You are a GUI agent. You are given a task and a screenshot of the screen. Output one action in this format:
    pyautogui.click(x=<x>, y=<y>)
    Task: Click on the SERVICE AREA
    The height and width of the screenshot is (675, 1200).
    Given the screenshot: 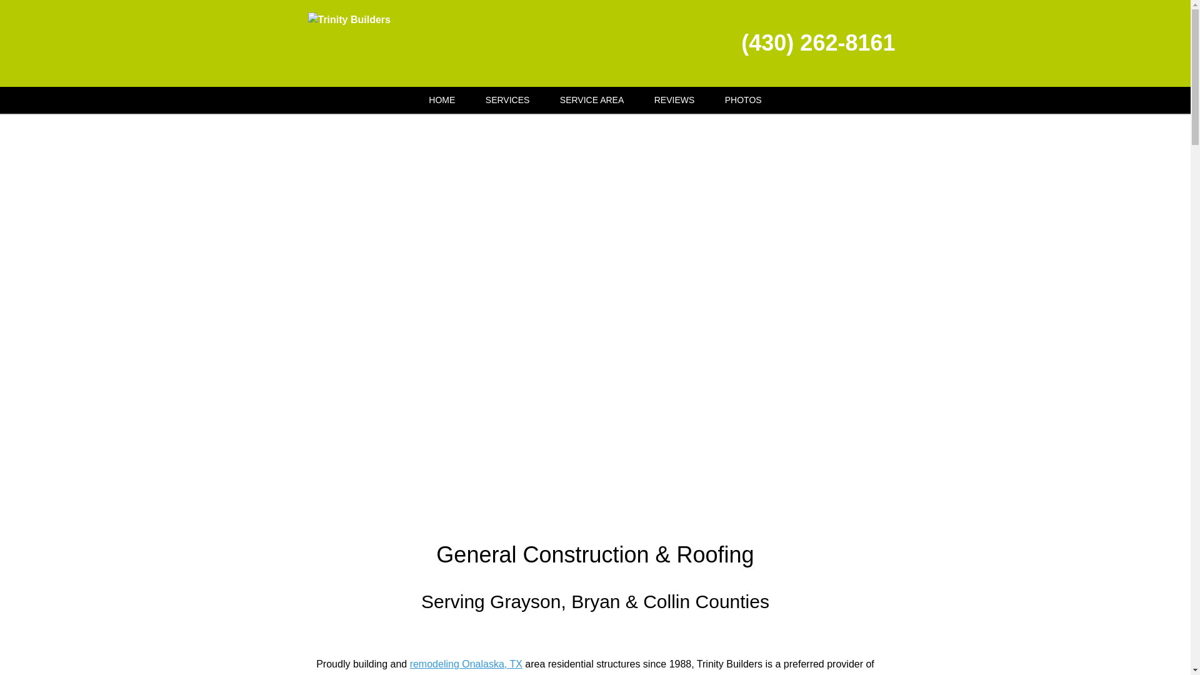 What is the action you would take?
    pyautogui.click(x=591, y=100)
    